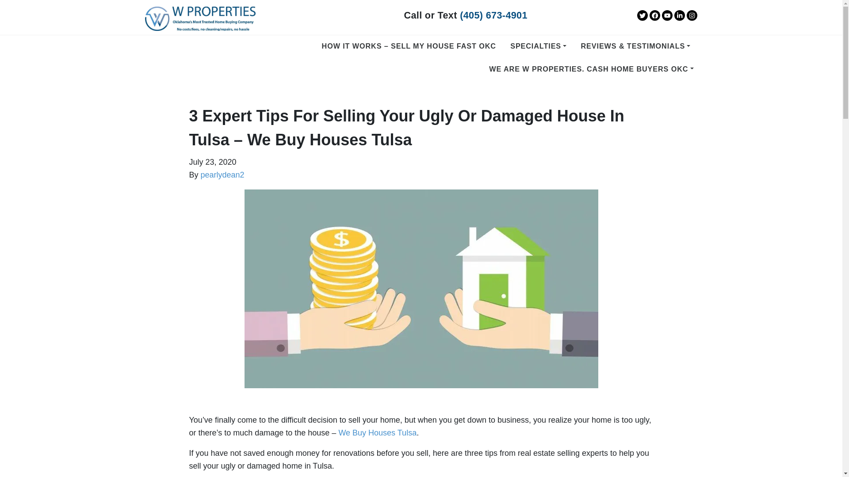 The height and width of the screenshot is (477, 849). Describe the element at coordinates (222, 175) in the screenshot. I see `pearlydean2` at that location.